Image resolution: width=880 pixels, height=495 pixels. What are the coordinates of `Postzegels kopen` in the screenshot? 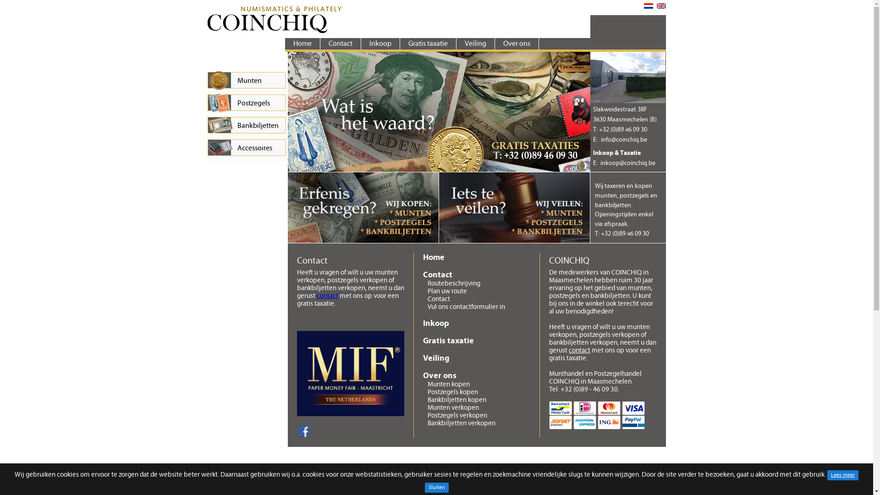 It's located at (453, 392).